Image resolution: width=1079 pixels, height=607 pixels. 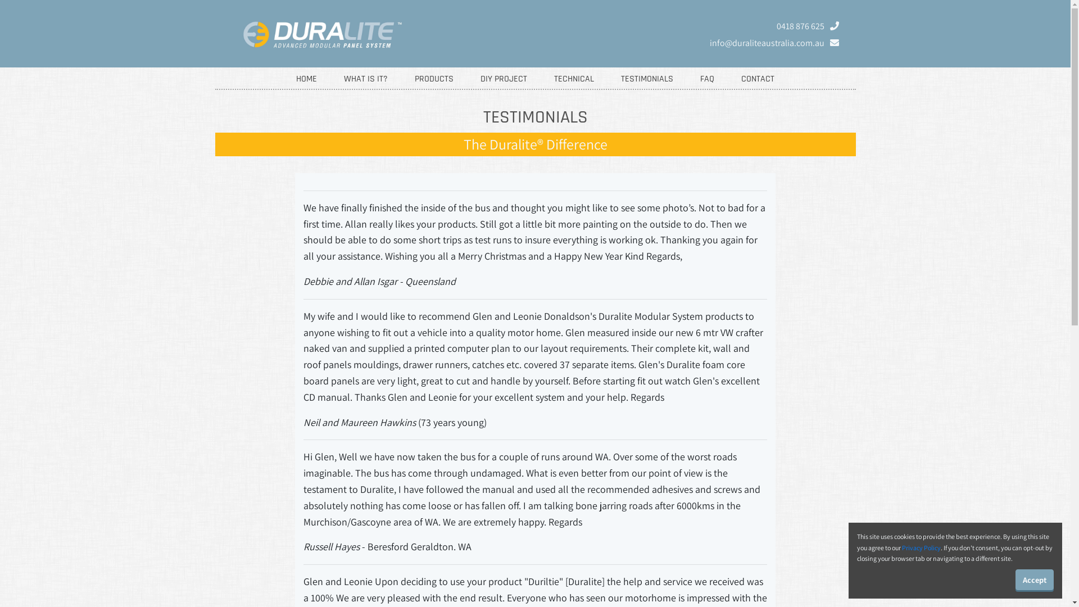 I want to click on CONTACT, so click(x=758, y=79).